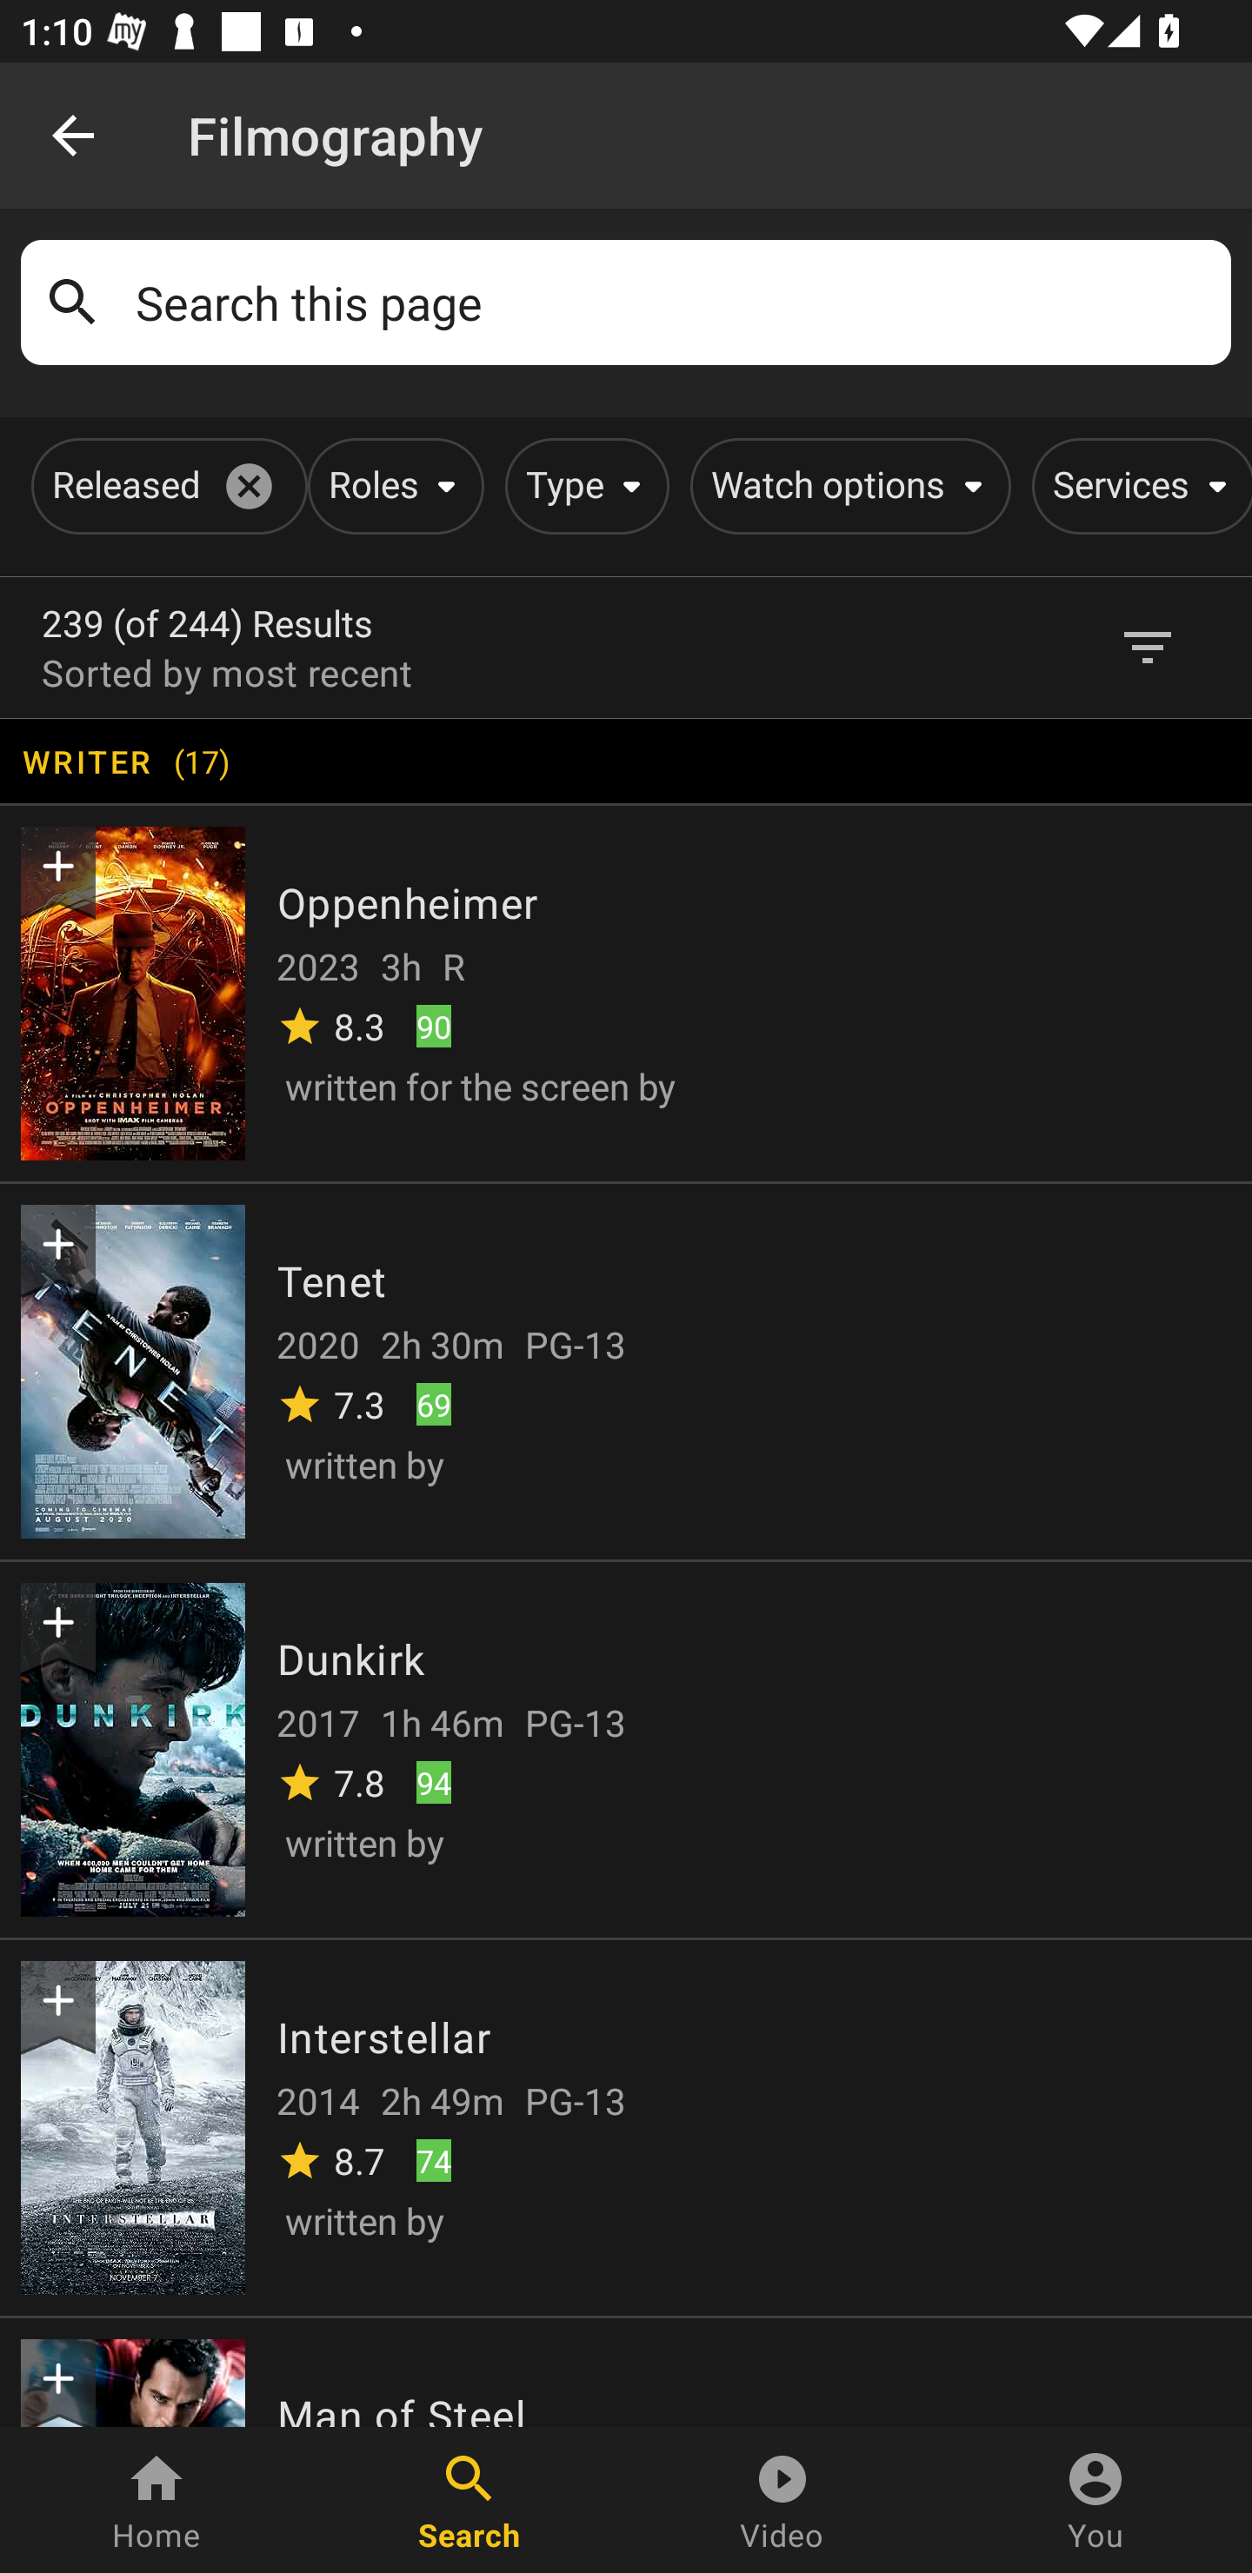 Image resolution: width=1252 pixels, height=2573 pixels. Describe the element at coordinates (626, 2126) in the screenshot. I see `Interstellar 2014 2h 49m PG-13 8.7 74  written by` at that location.